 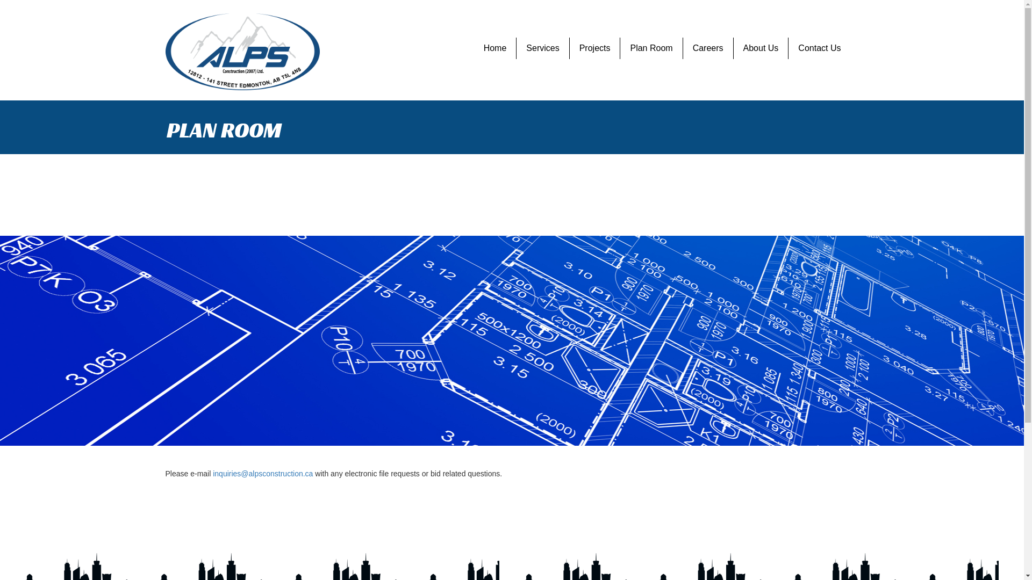 What do you see at coordinates (819, 48) in the screenshot?
I see `Contact Us` at bounding box center [819, 48].